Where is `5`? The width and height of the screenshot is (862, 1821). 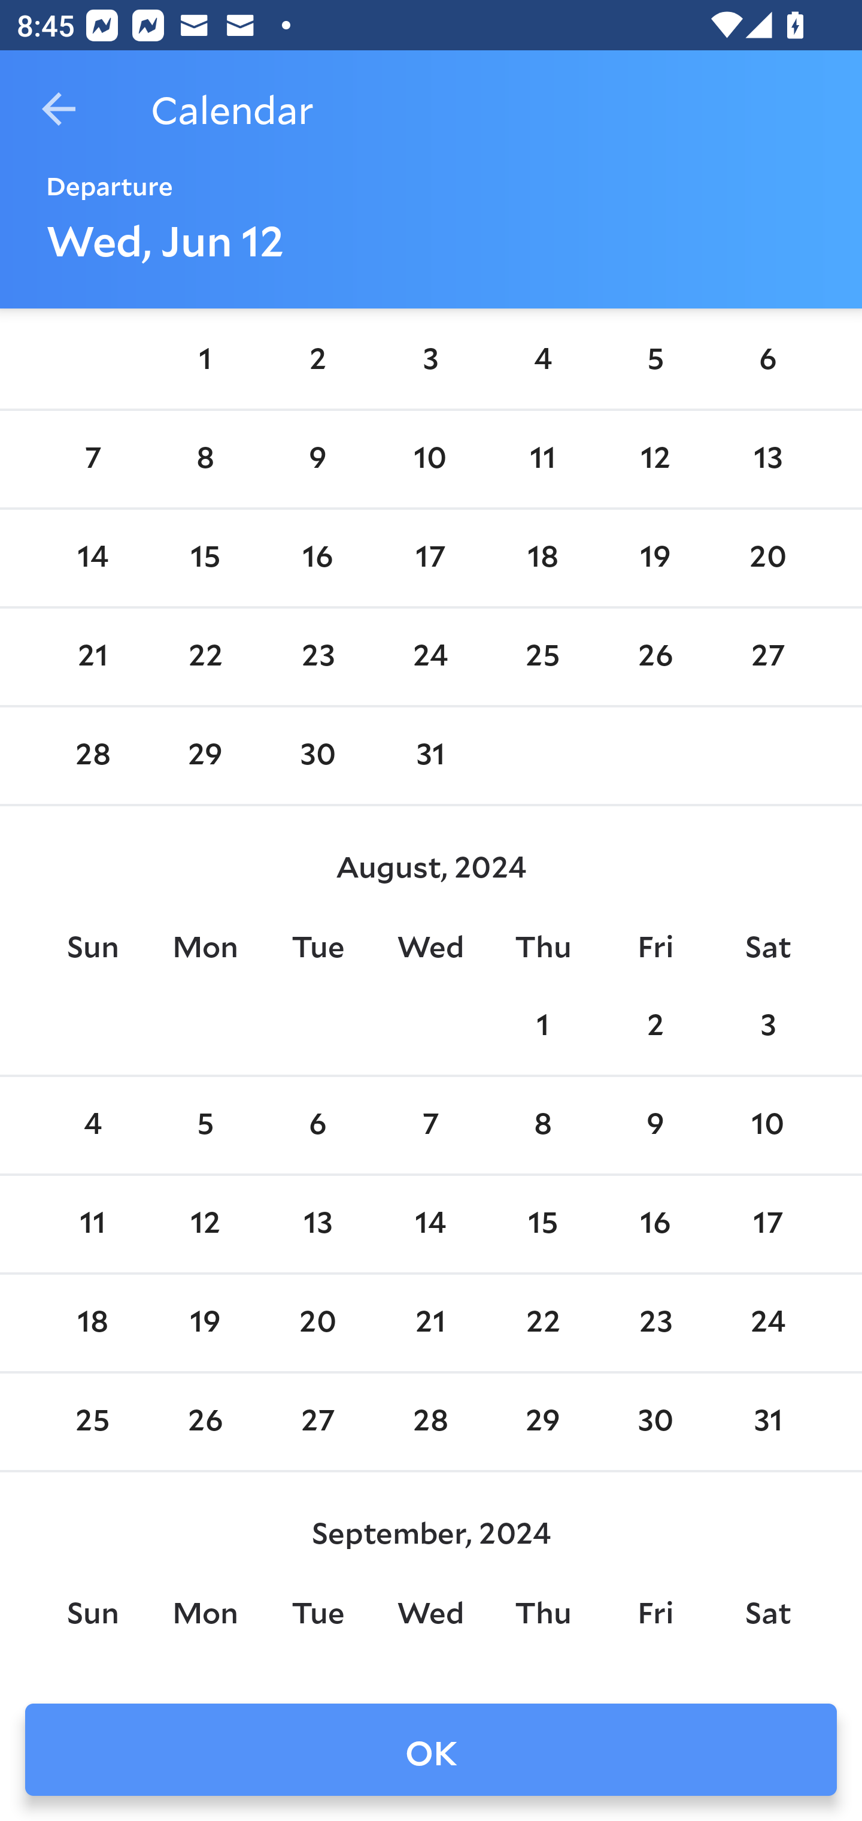 5 is located at coordinates (205, 1125).